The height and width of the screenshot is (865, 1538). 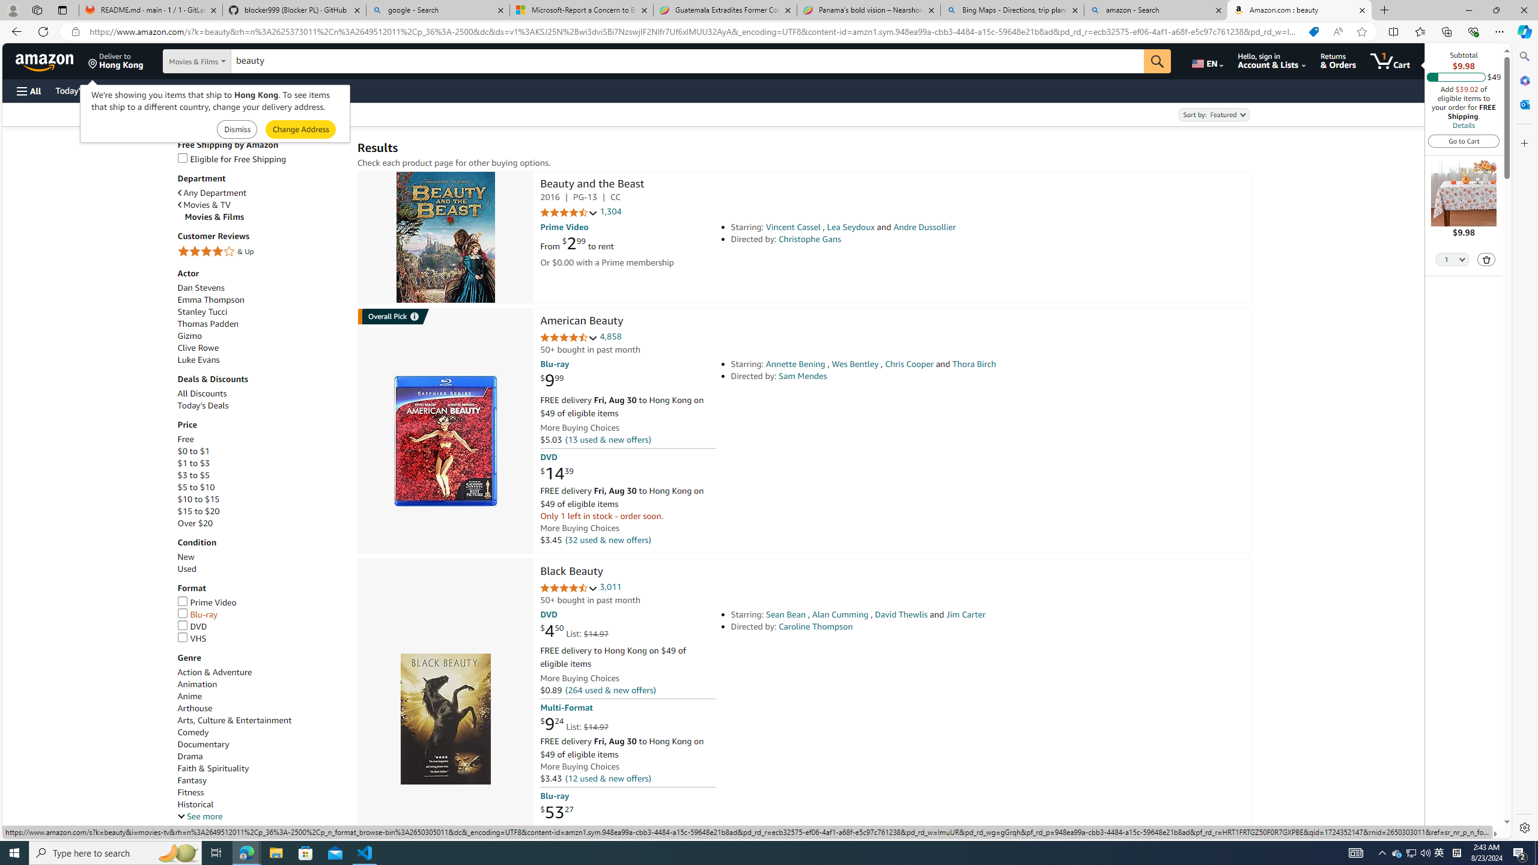 What do you see at coordinates (261, 476) in the screenshot?
I see `$3 to $5` at bounding box center [261, 476].